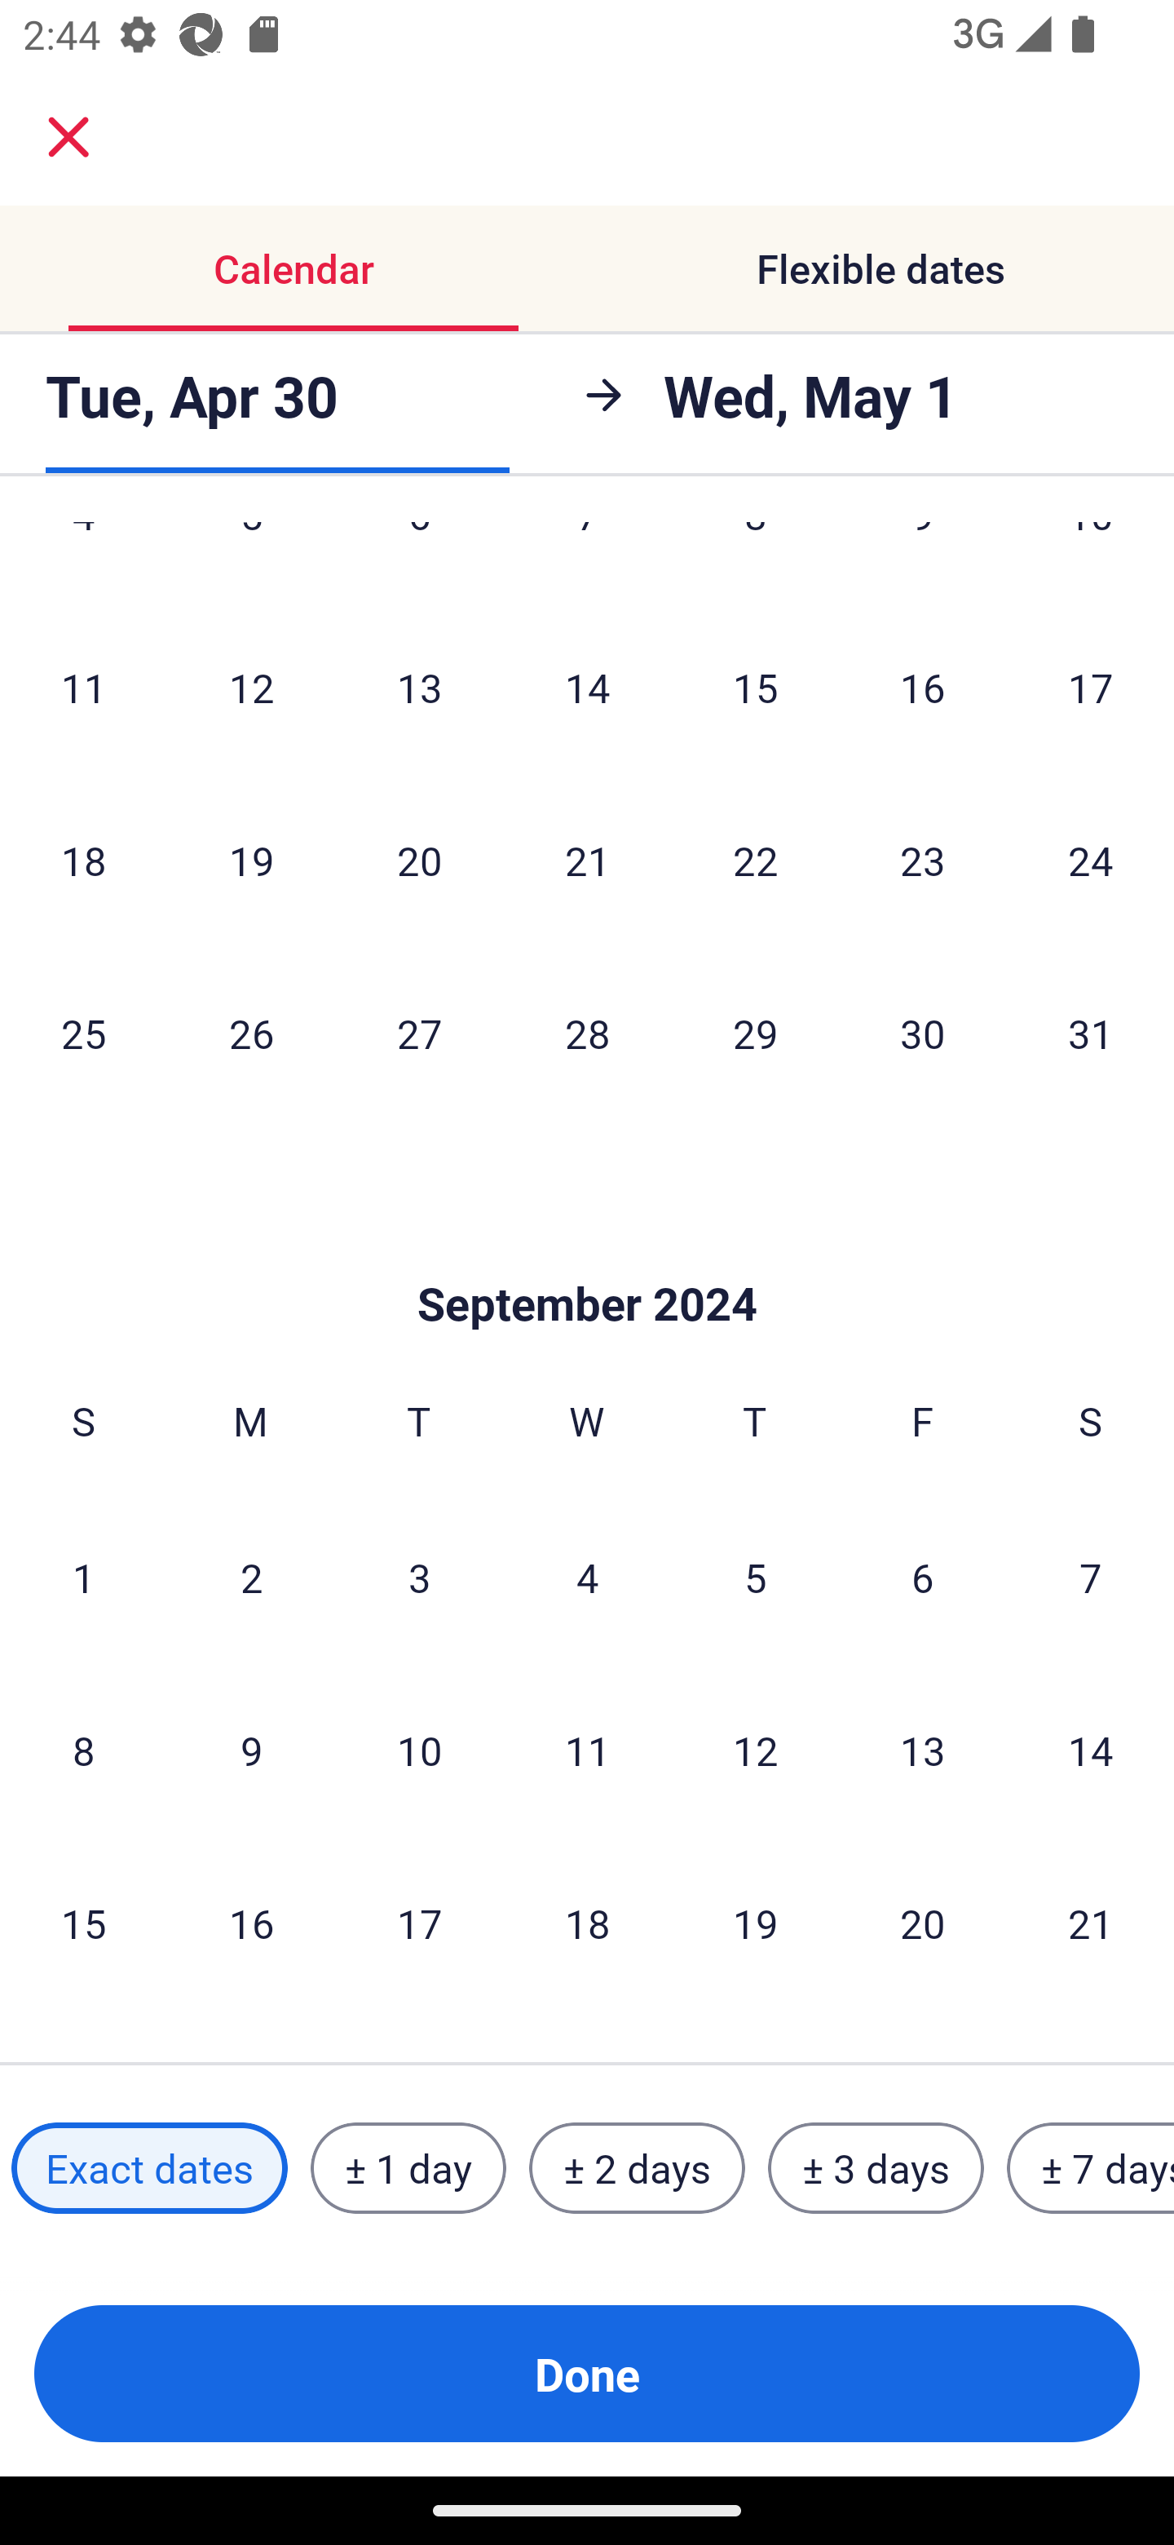 The height and width of the screenshot is (2545, 1174). Describe the element at coordinates (251, 860) in the screenshot. I see `19 Monday, August 19, 2024` at that location.